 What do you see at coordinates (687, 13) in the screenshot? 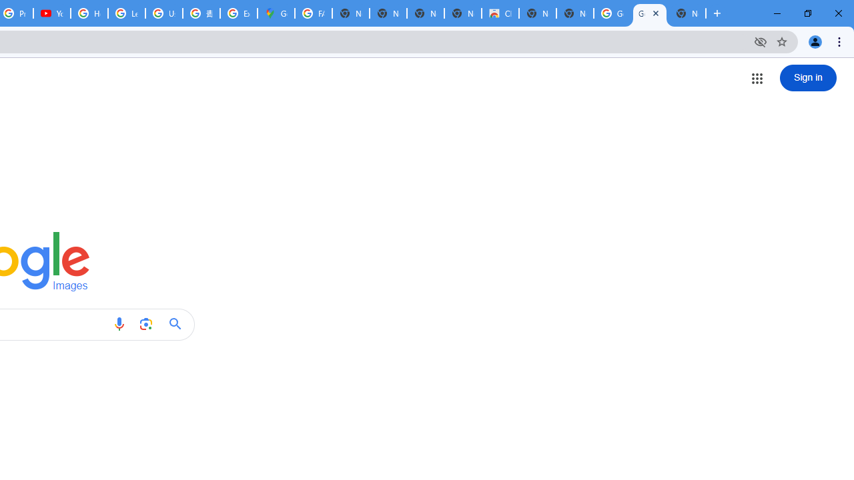
I see `New Tab` at bounding box center [687, 13].